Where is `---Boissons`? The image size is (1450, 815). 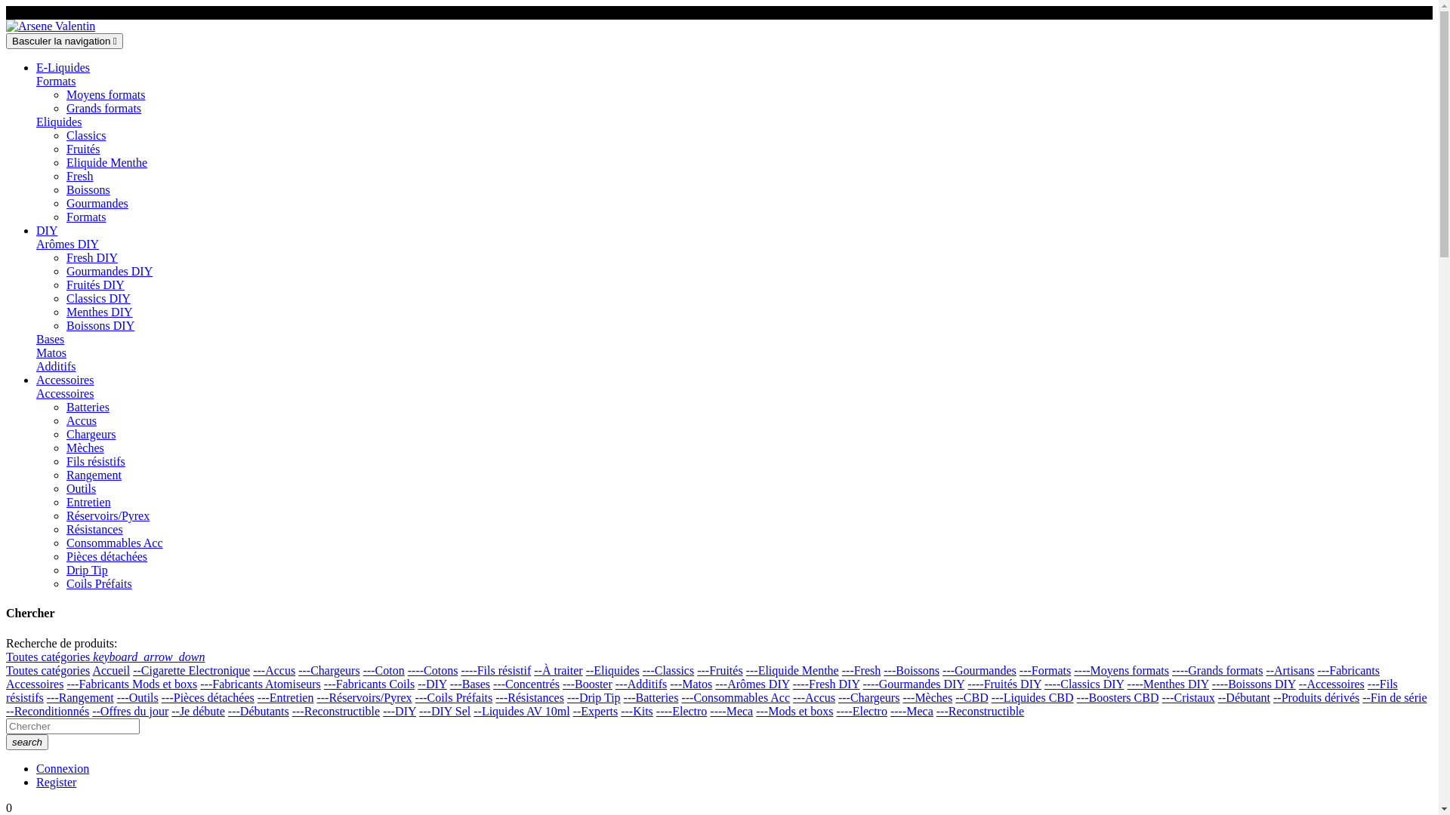
---Boissons is located at coordinates (912, 670).